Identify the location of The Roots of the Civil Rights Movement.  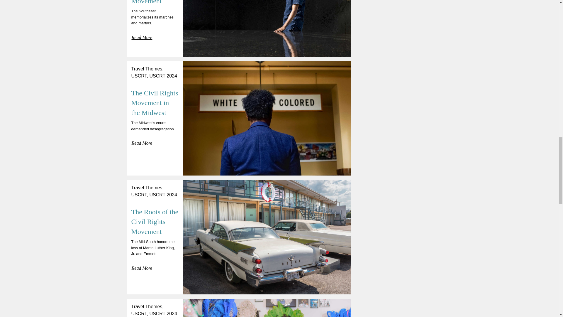
(155, 222).